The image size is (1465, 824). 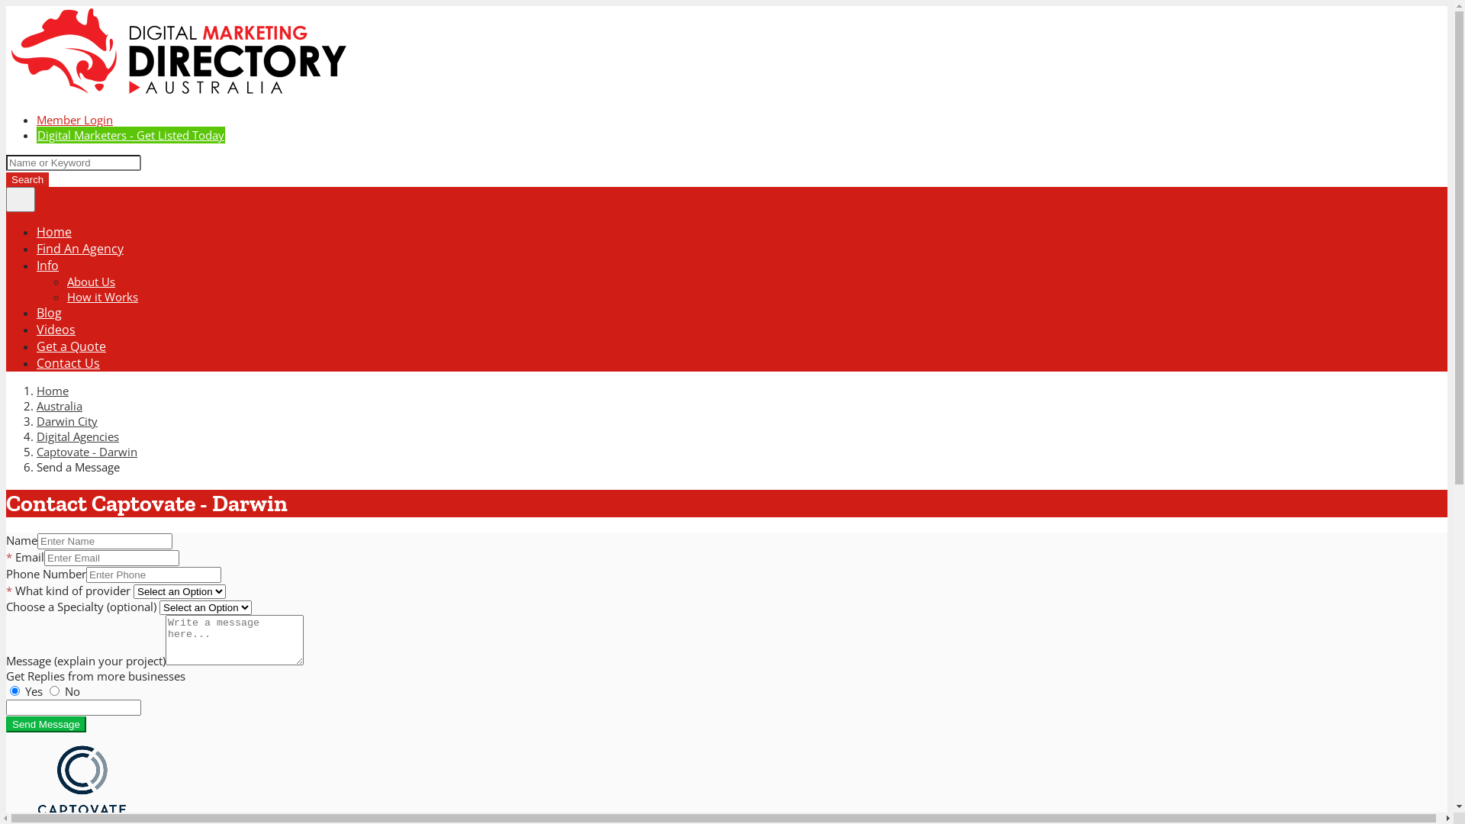 I want to click on How it Works, so click(x=102, y=297).